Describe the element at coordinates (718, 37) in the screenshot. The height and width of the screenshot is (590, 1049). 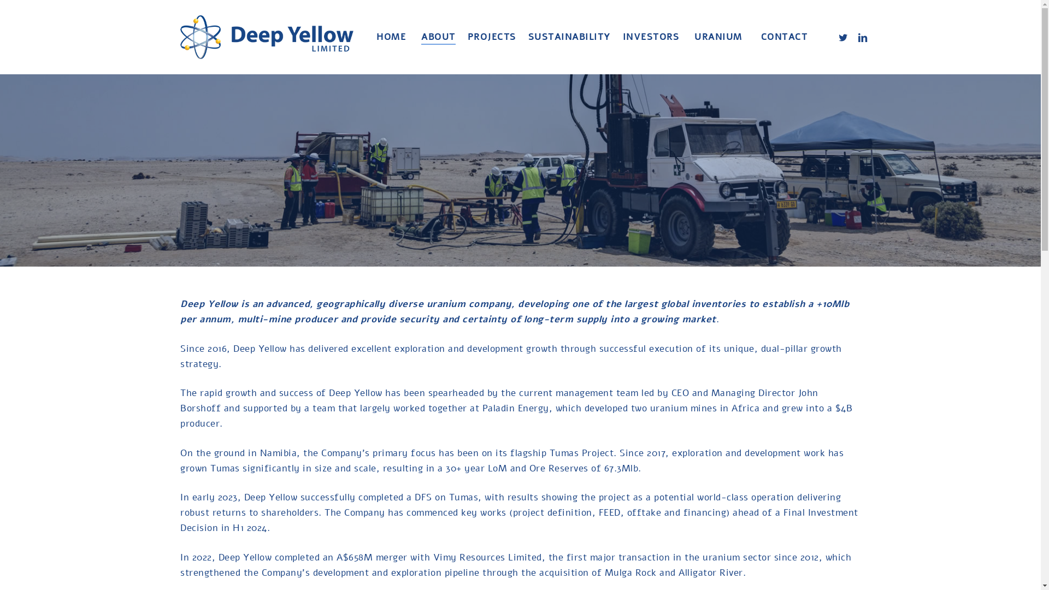
I see `URANIUM` at that location.